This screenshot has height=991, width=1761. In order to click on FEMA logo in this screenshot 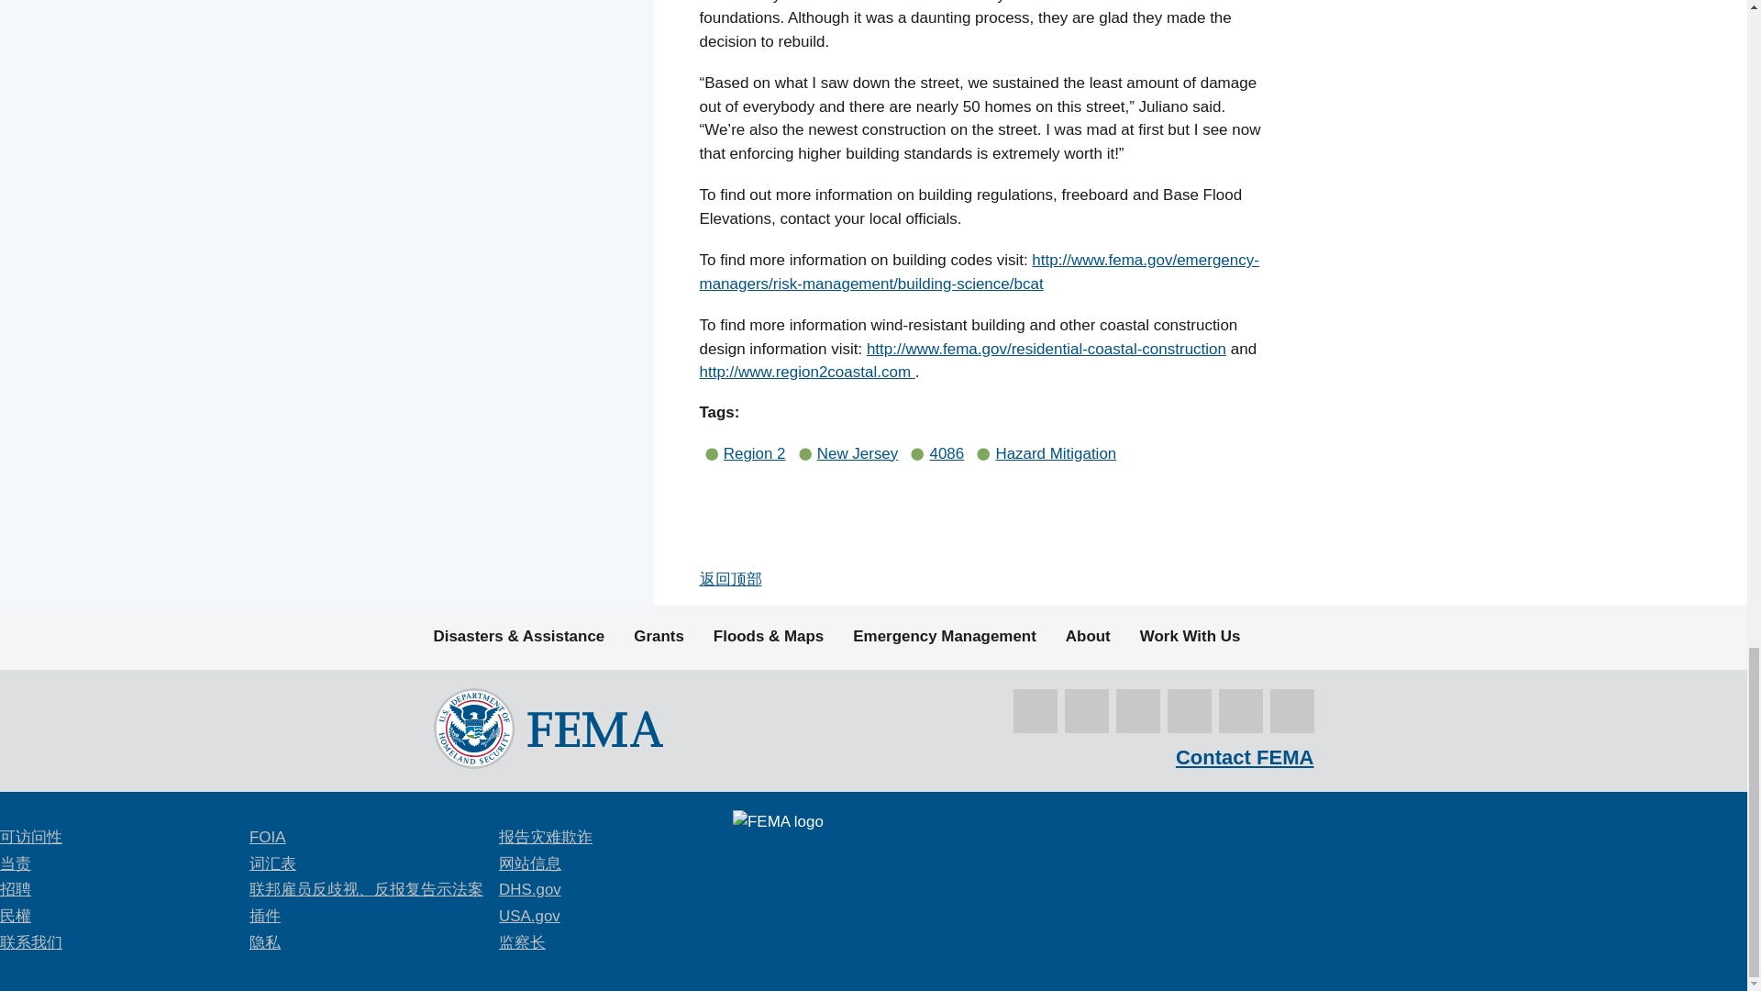, I will do `click(547, 728)`.